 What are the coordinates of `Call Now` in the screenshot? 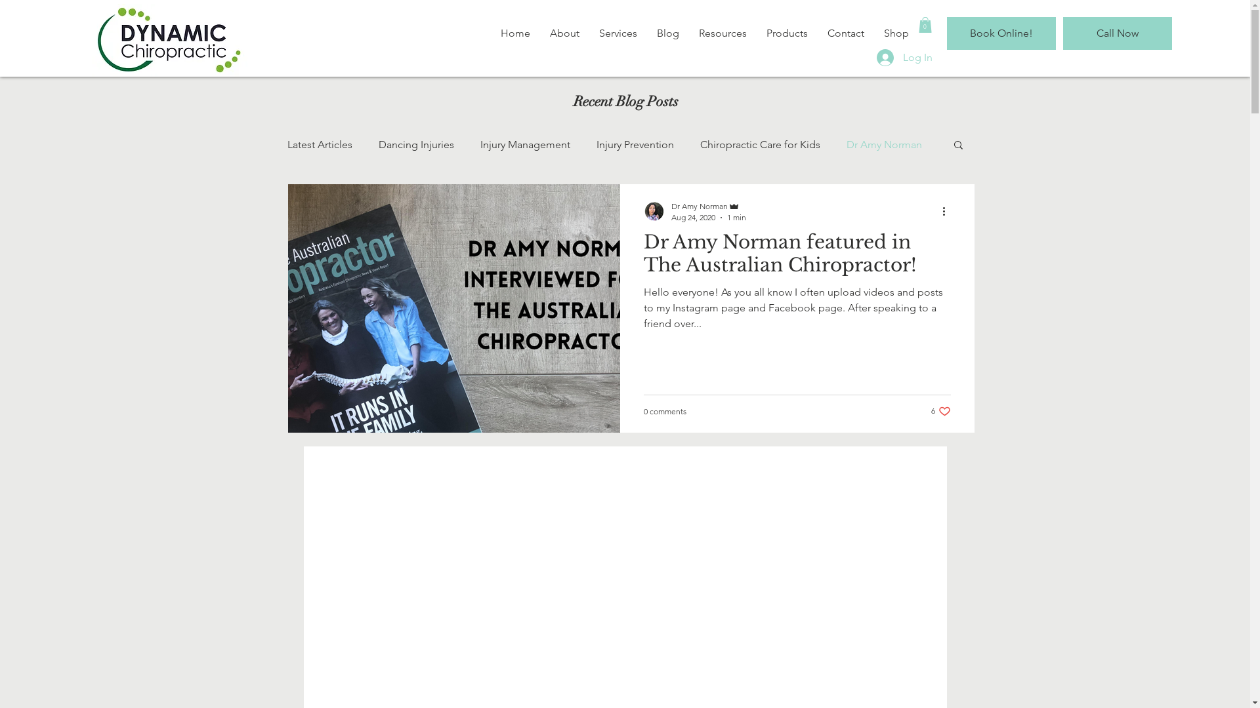 It's located at (1118, 33).